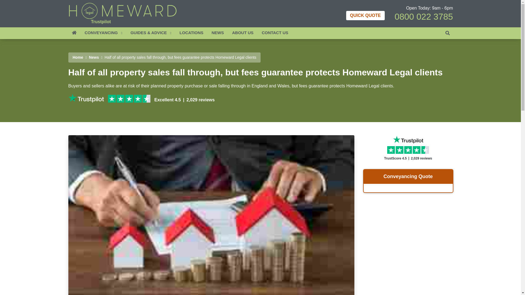 The height and width of the screenshot is (295, 525). I want to click on CONVEYANCING, so click(103, 33).